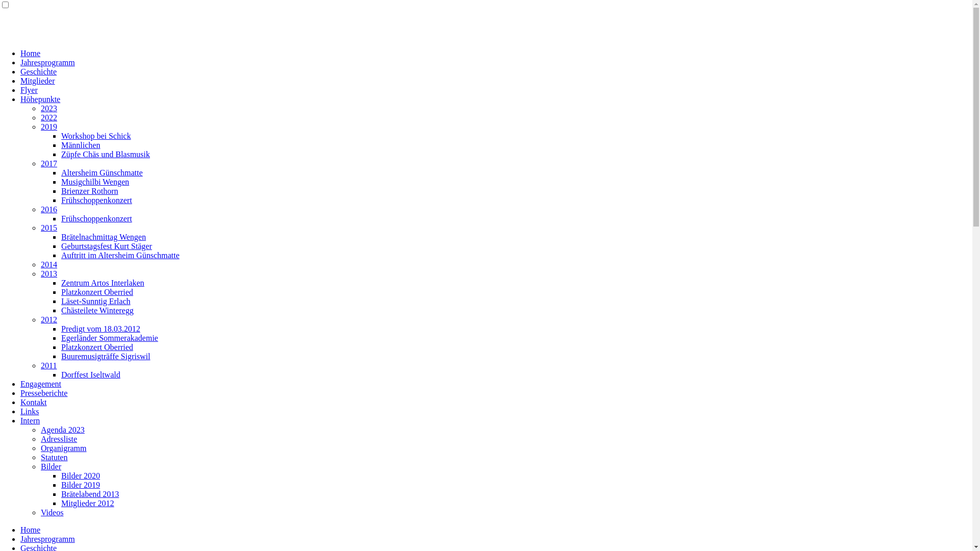  Describe the element at coordinates (48, 539) in the screenshot. I see `Jahresprogramm` at that location.